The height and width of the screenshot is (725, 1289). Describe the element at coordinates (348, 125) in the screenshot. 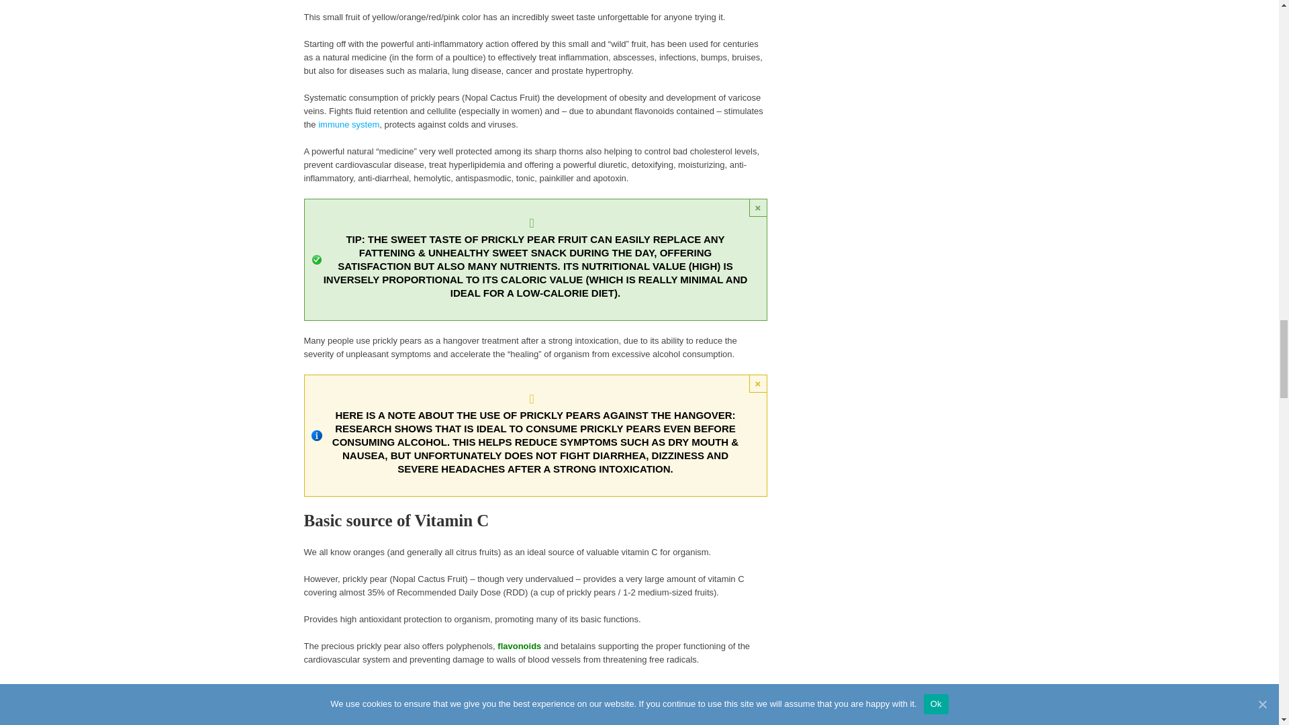

I see `immune system` at that location.